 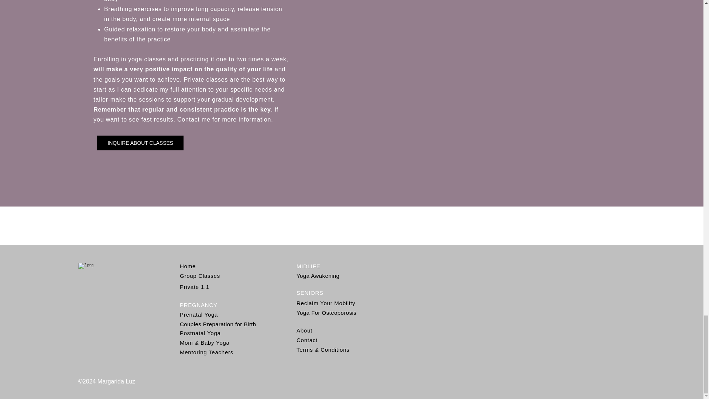 I want to click on INQUIRE ABOUT CLASSES, so click(x=140, y=143).